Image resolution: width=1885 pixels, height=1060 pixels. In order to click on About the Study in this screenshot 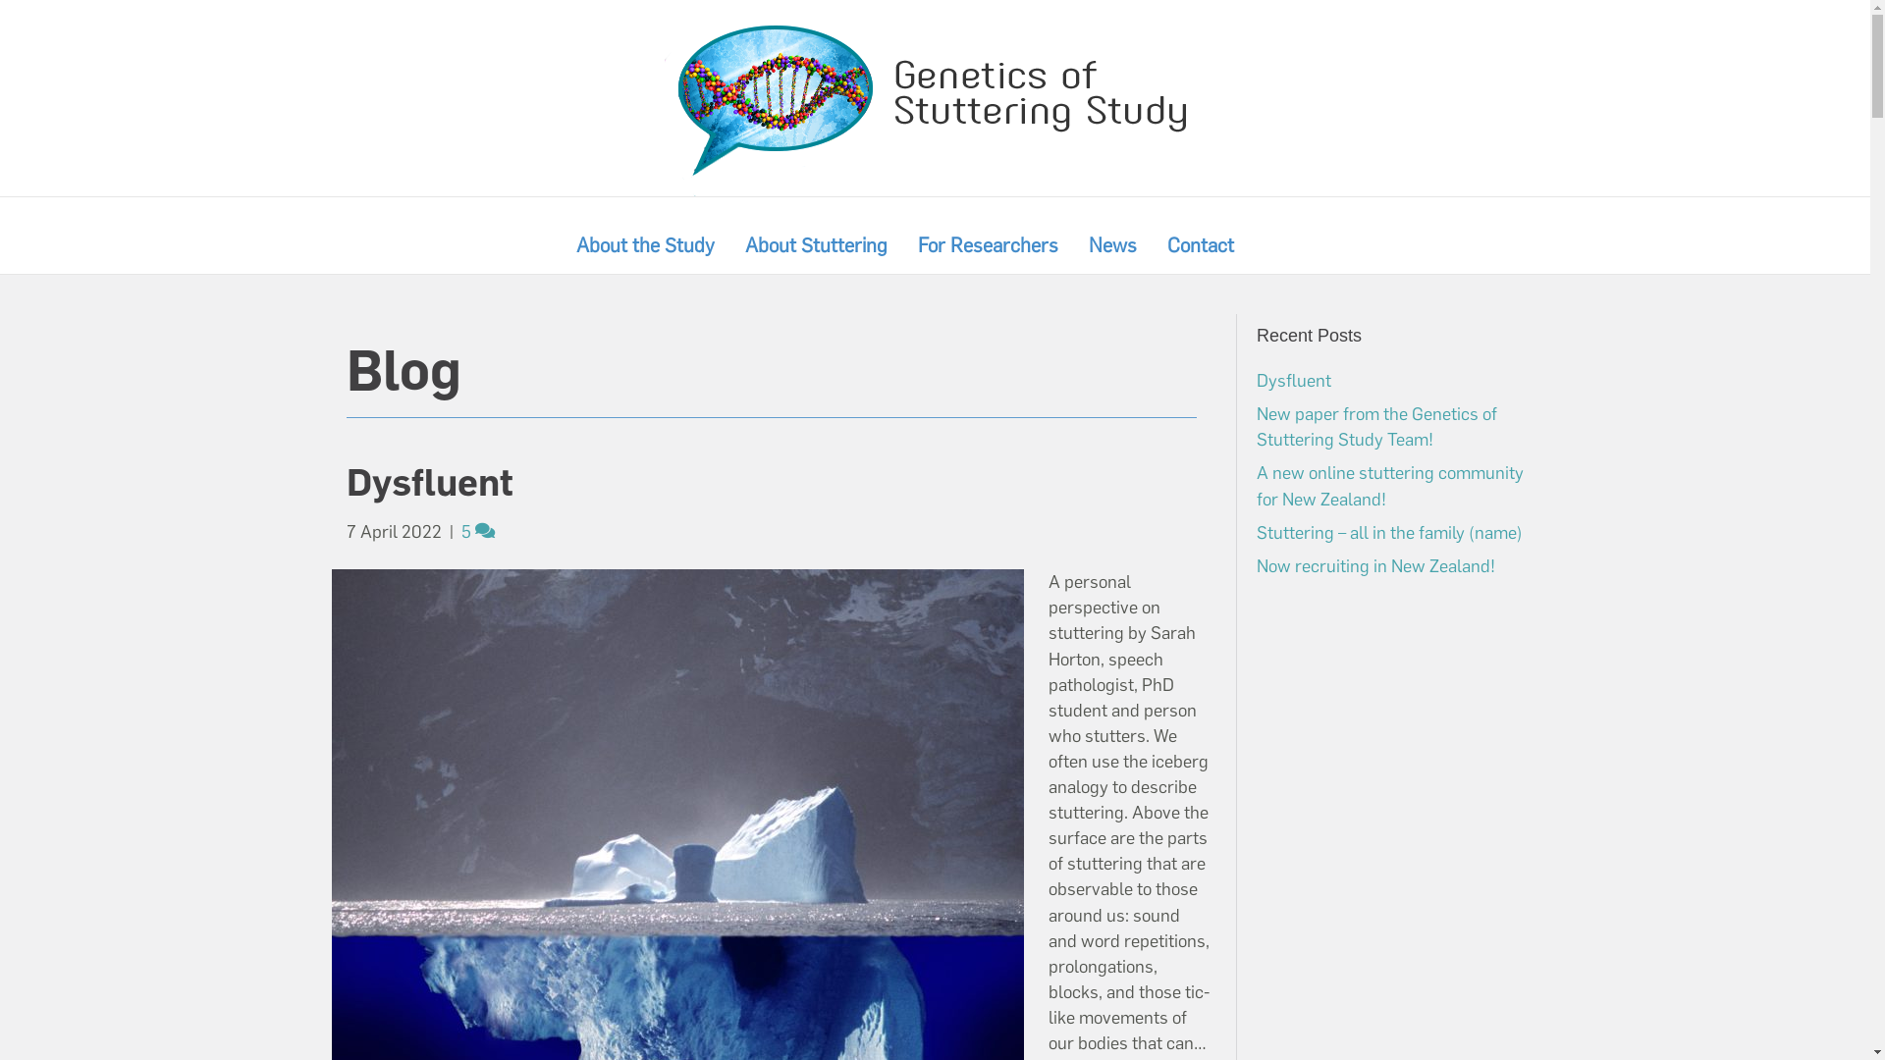, I will do `click(646, 245)`.